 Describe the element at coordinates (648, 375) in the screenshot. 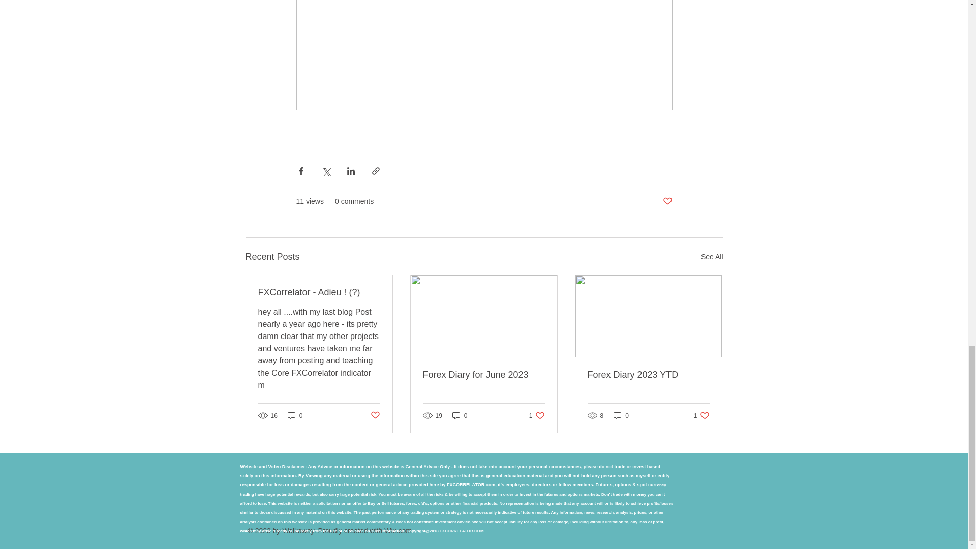

I see `0` at that location.